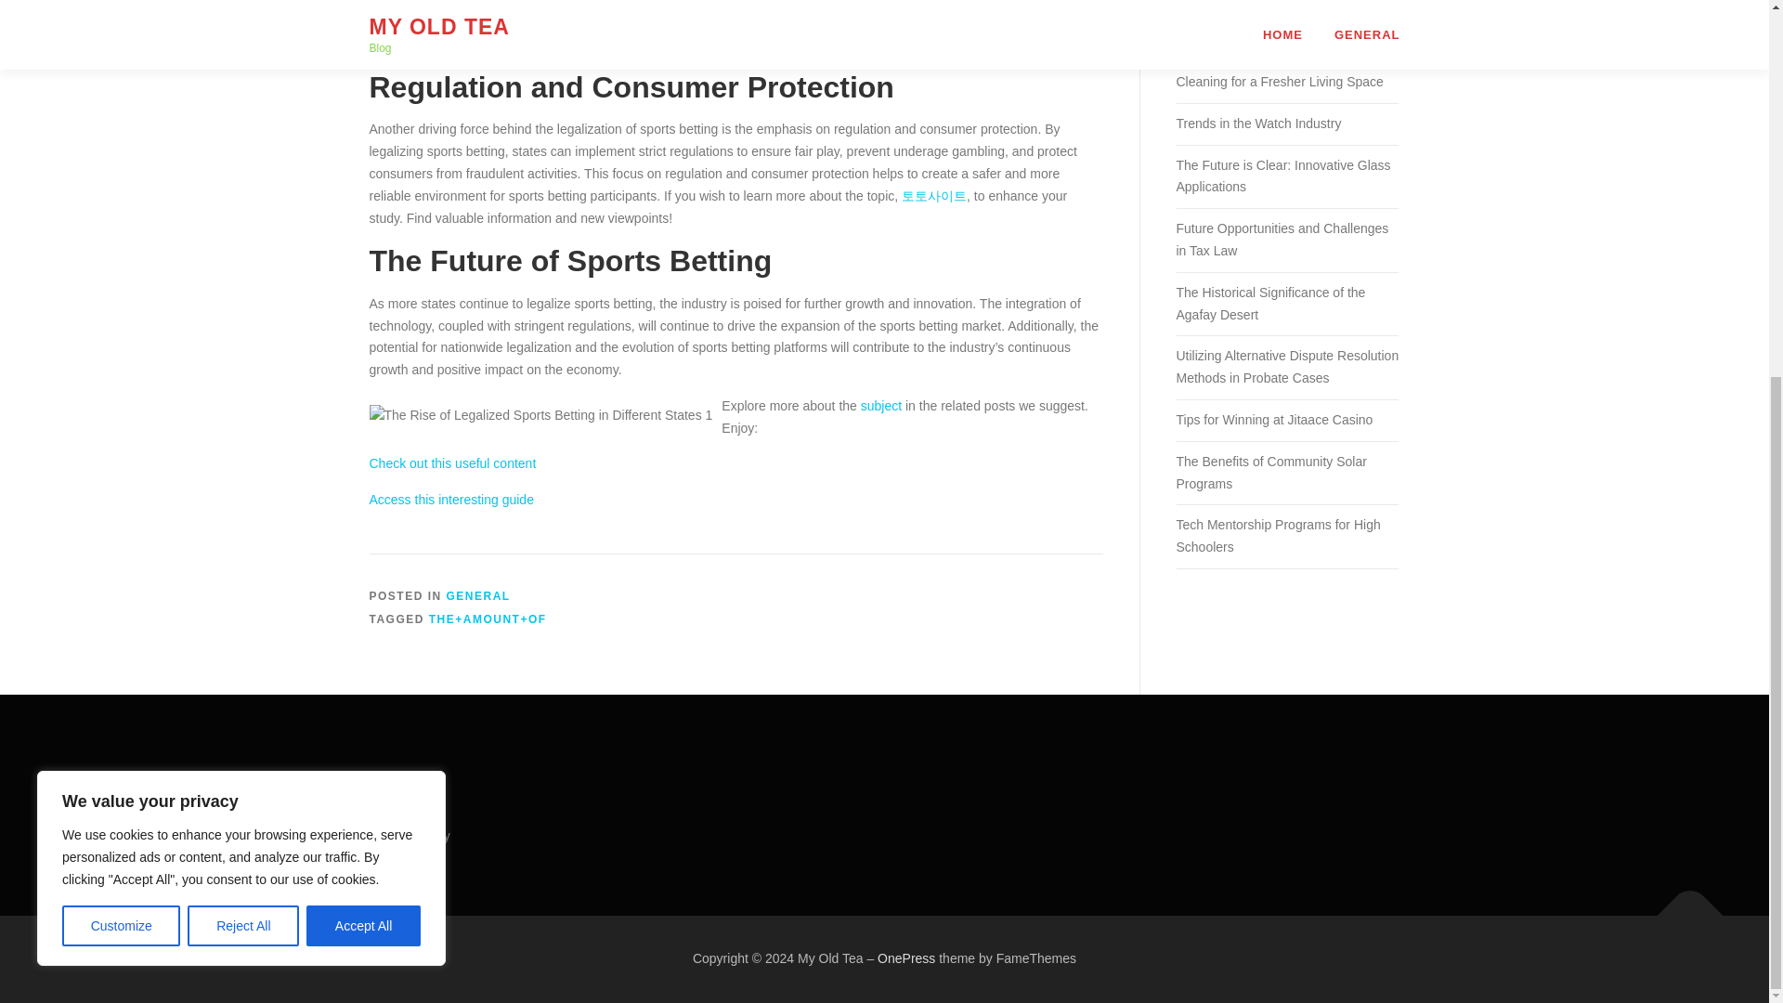  Describe the element at coordinates (881, 405) in the screenshot. I see `subject` at that location.